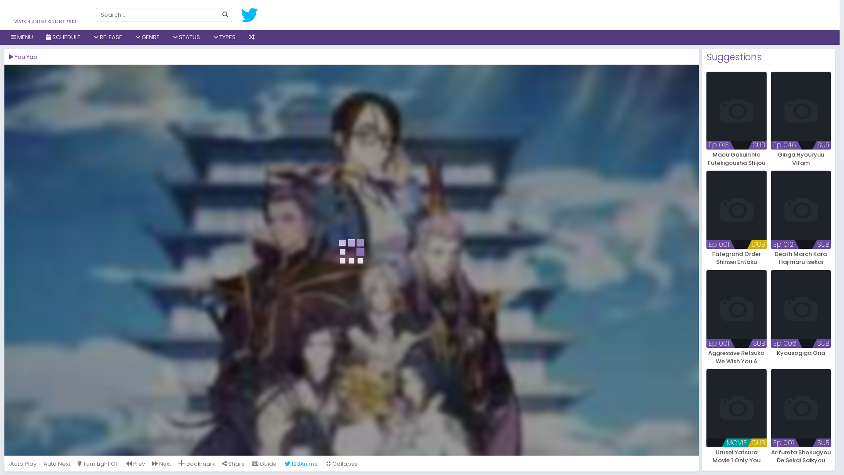  I want to click on SUB
Ep 006, so click(801, 309).